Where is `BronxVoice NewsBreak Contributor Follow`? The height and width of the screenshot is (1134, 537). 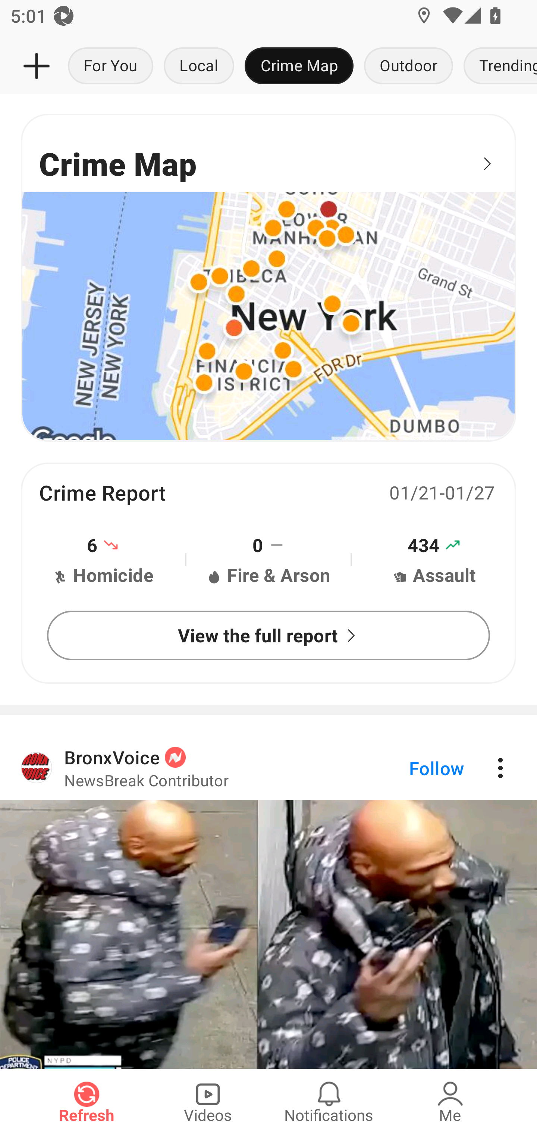 BronxVoice NewsBreak Contributor Follow is located at coordinates (268, 902).